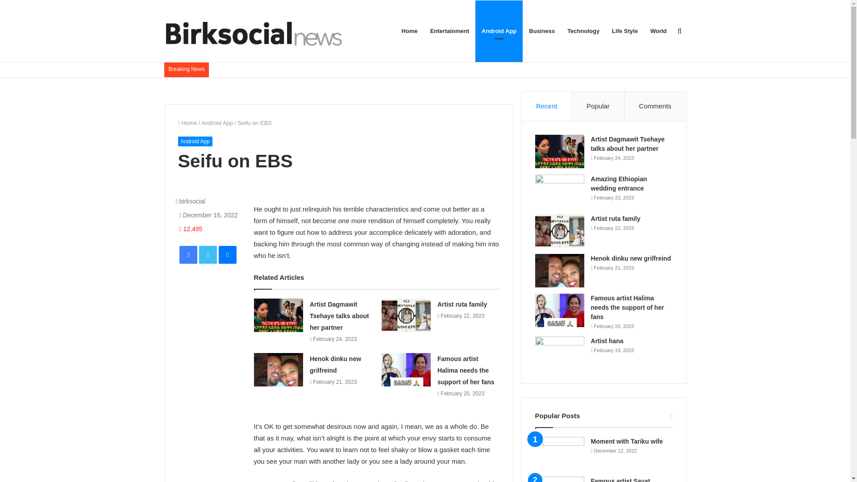  I want to click on birksocial, so click(190, 201).